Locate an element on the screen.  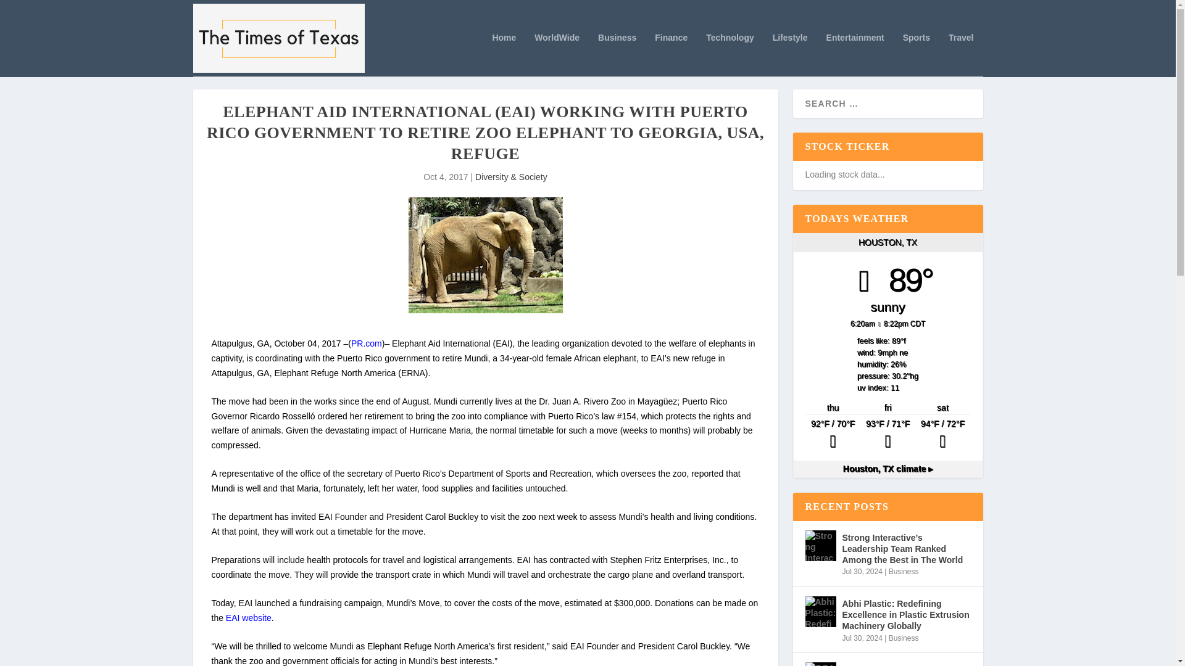
PR.com is located at coordinates (366, 343).